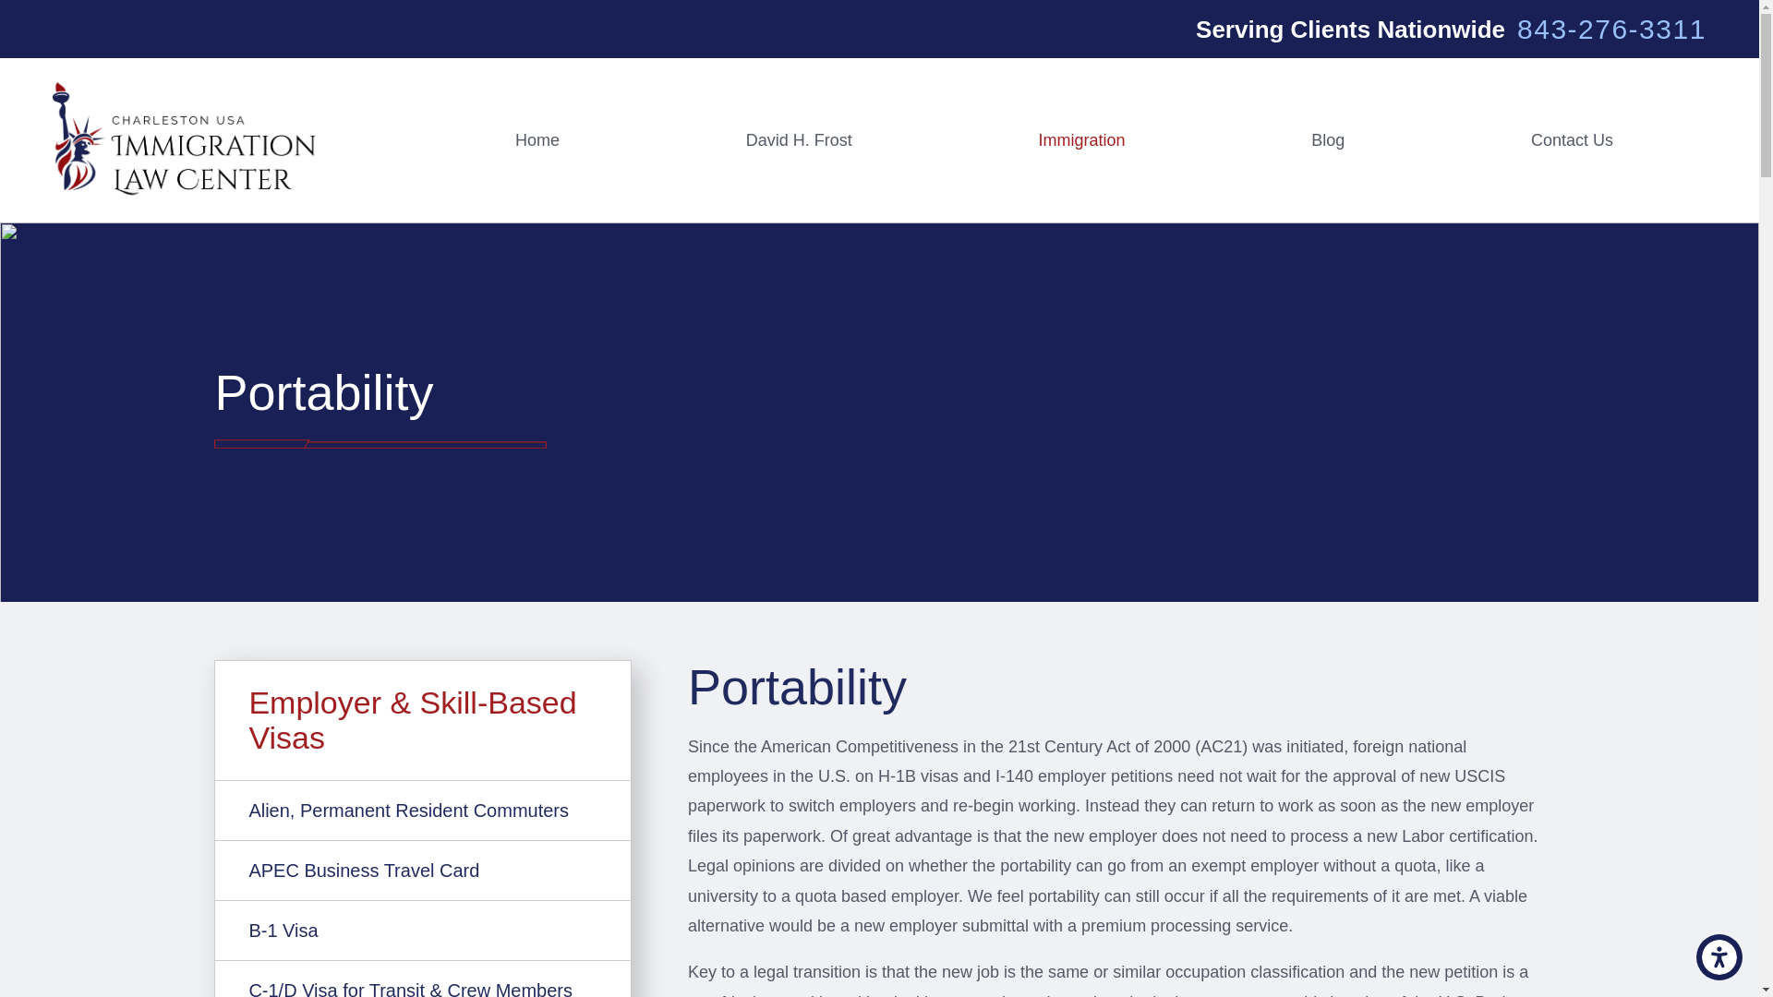  Describe the element at coordinates (1572, 138) in the screenshot. I see `Contact Us` at that location.